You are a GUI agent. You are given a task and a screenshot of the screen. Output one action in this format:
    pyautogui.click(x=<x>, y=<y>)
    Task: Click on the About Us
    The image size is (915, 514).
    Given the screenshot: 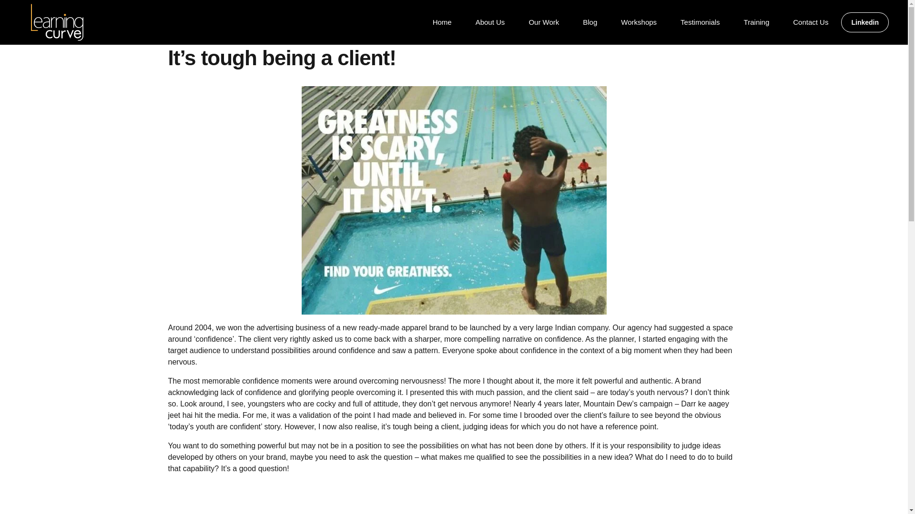 What is the action you would take?
    pyautogui.click(x=490, y=22)
    